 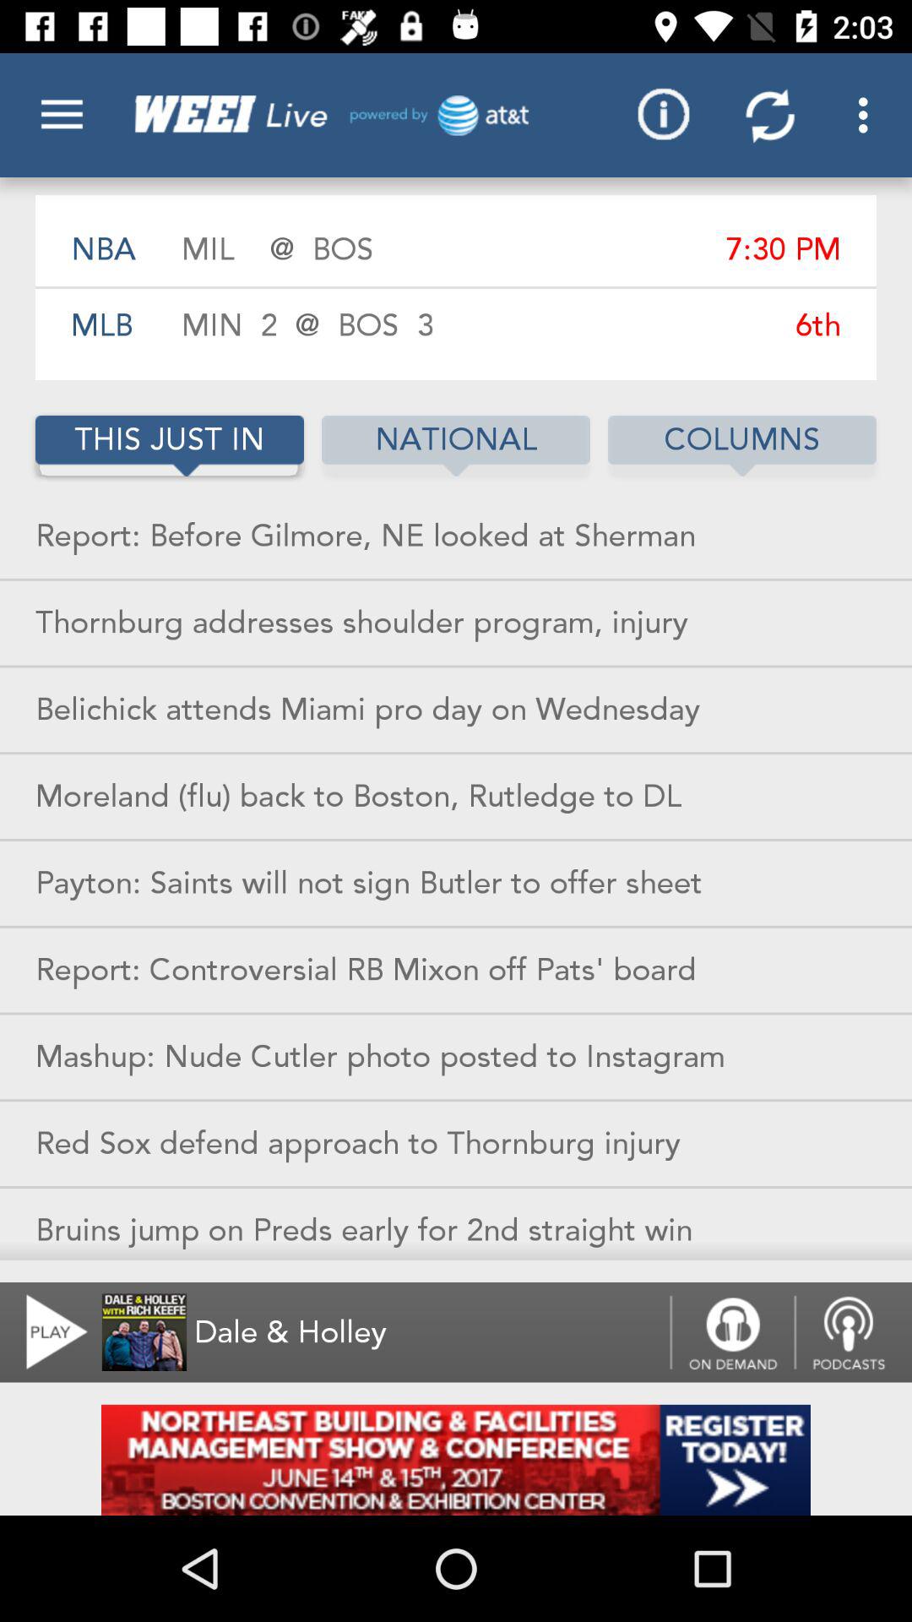 What do you see at coordinates (853, 1333) in the screenshot?
I see `click on podcasts button which is at bottom of the page` at bounding box center [853, 1333].